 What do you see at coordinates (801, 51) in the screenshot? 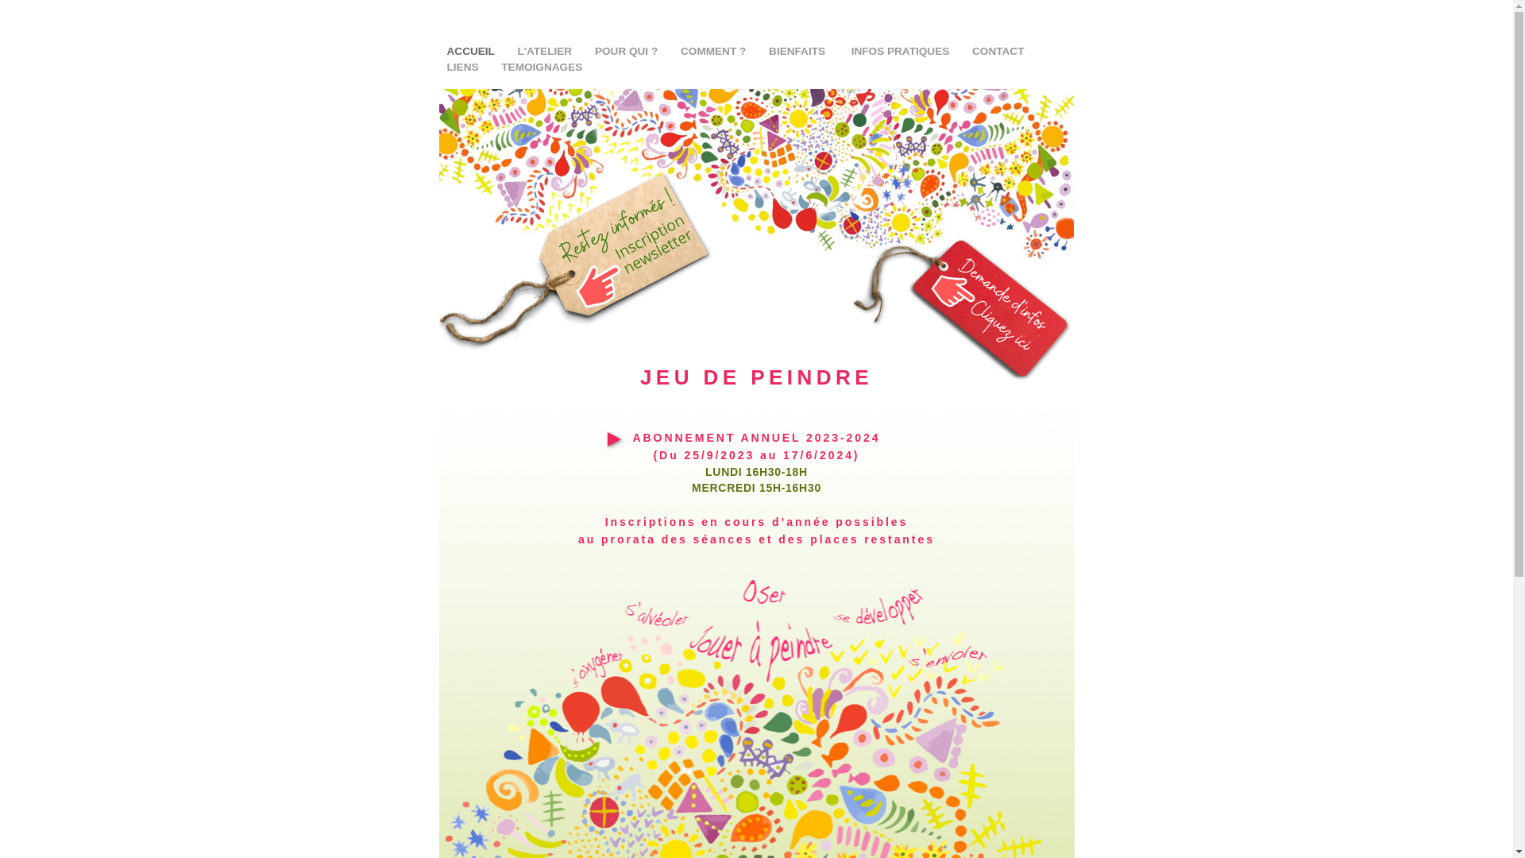
I see `BIENFAITS ` at bounding box center [801, 51].